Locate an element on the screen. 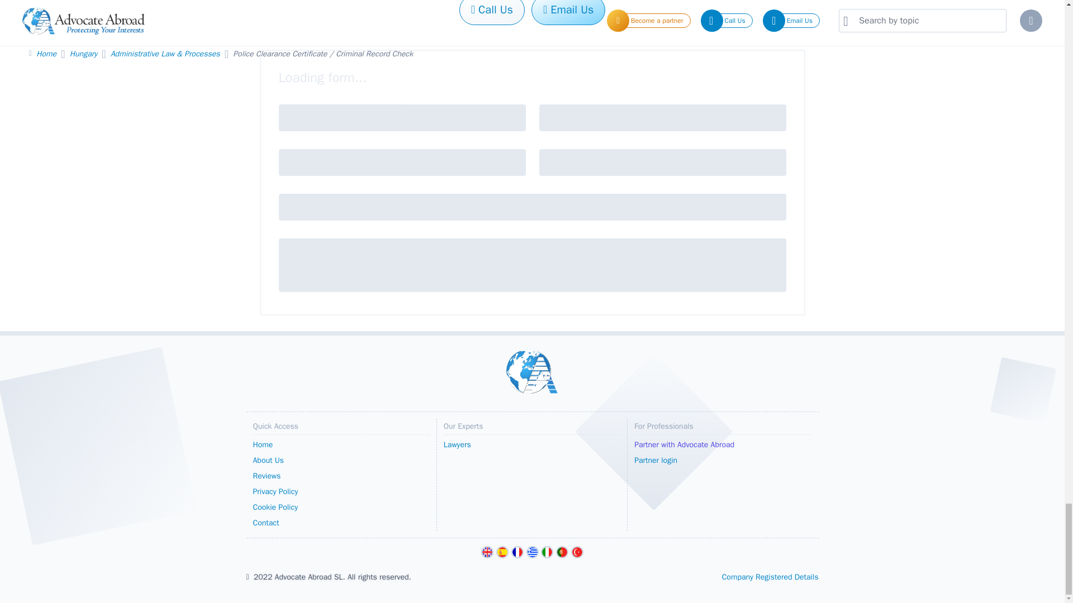  Lawyers in Hungary is located at coordinates (532, 445).